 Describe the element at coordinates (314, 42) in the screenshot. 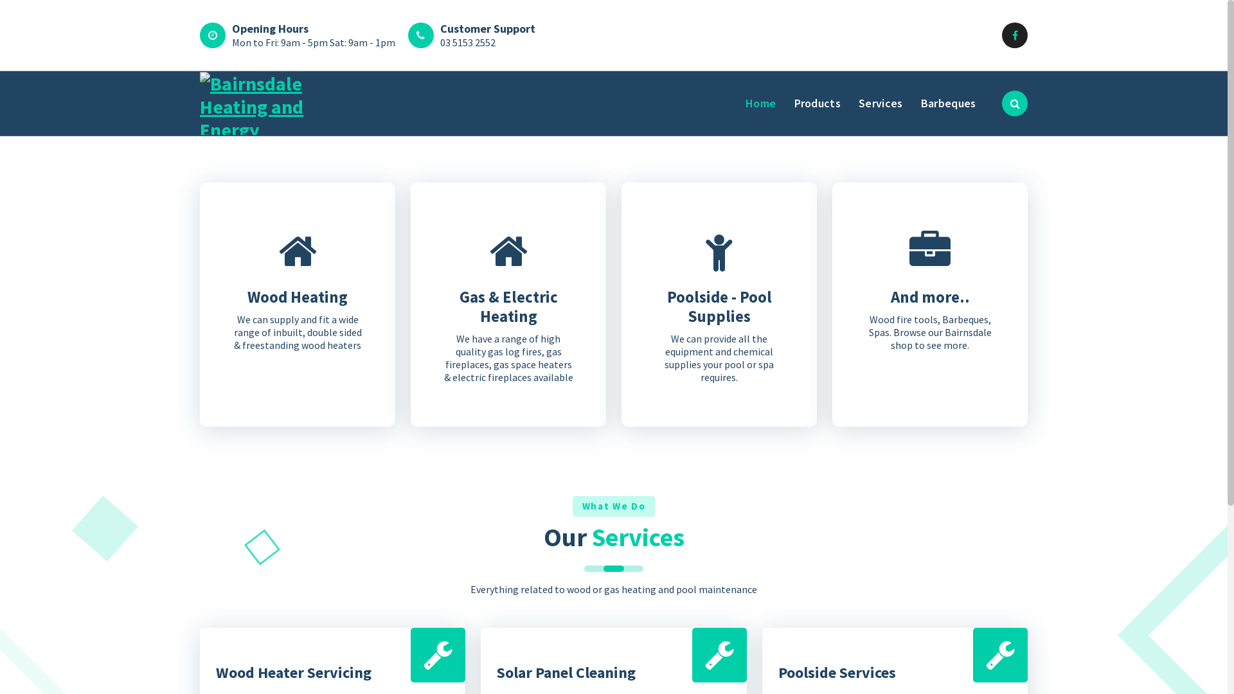

I see `Mon to Fri: 9am - 5pm Sat: 9am - 1pm` at that location.